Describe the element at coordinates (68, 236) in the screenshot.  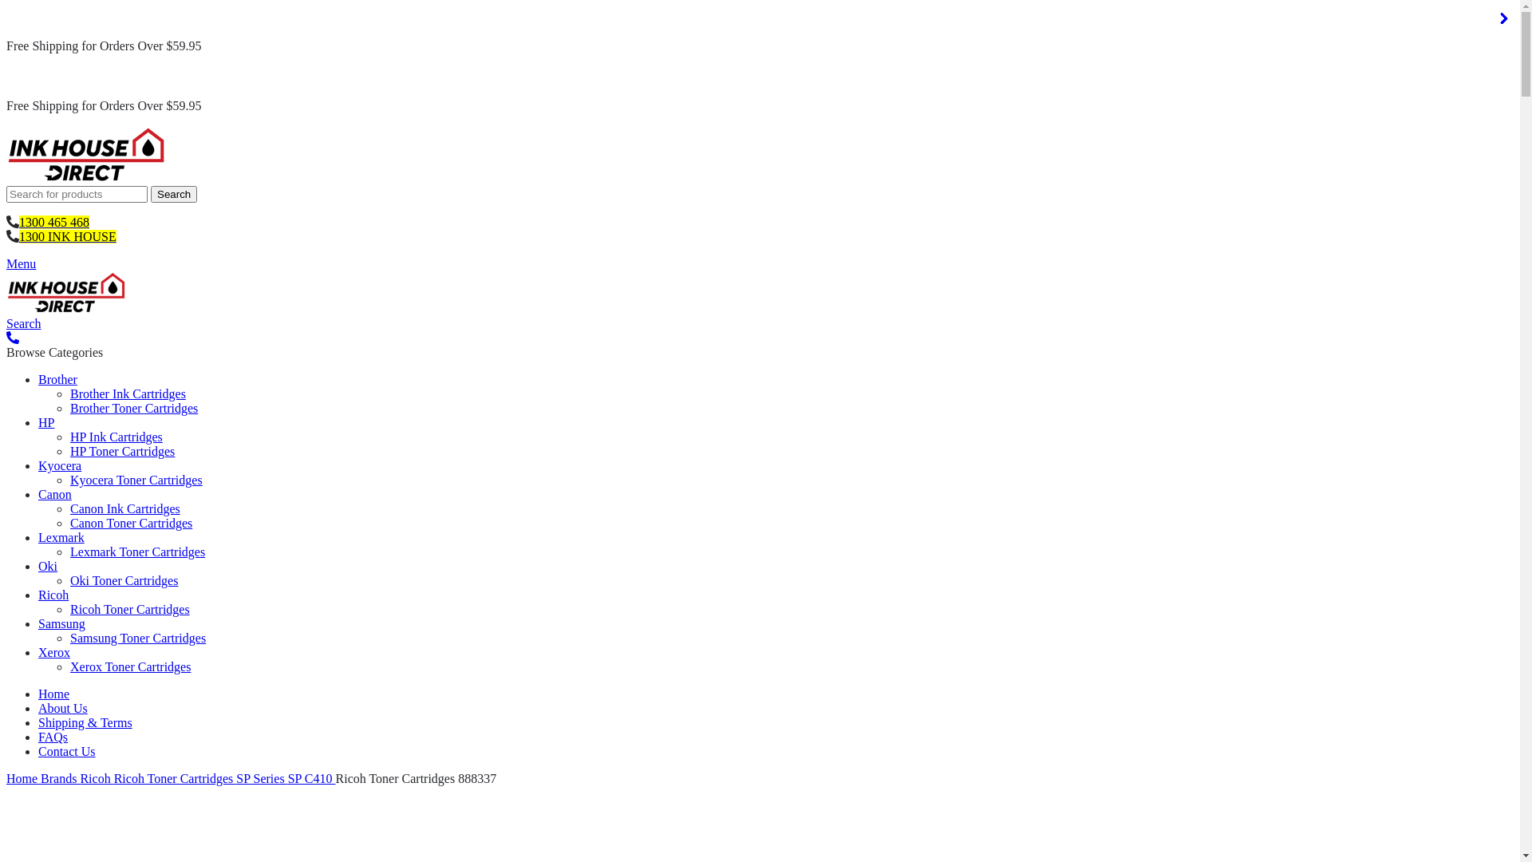
I see `1300 INK HOUSE` at that location.